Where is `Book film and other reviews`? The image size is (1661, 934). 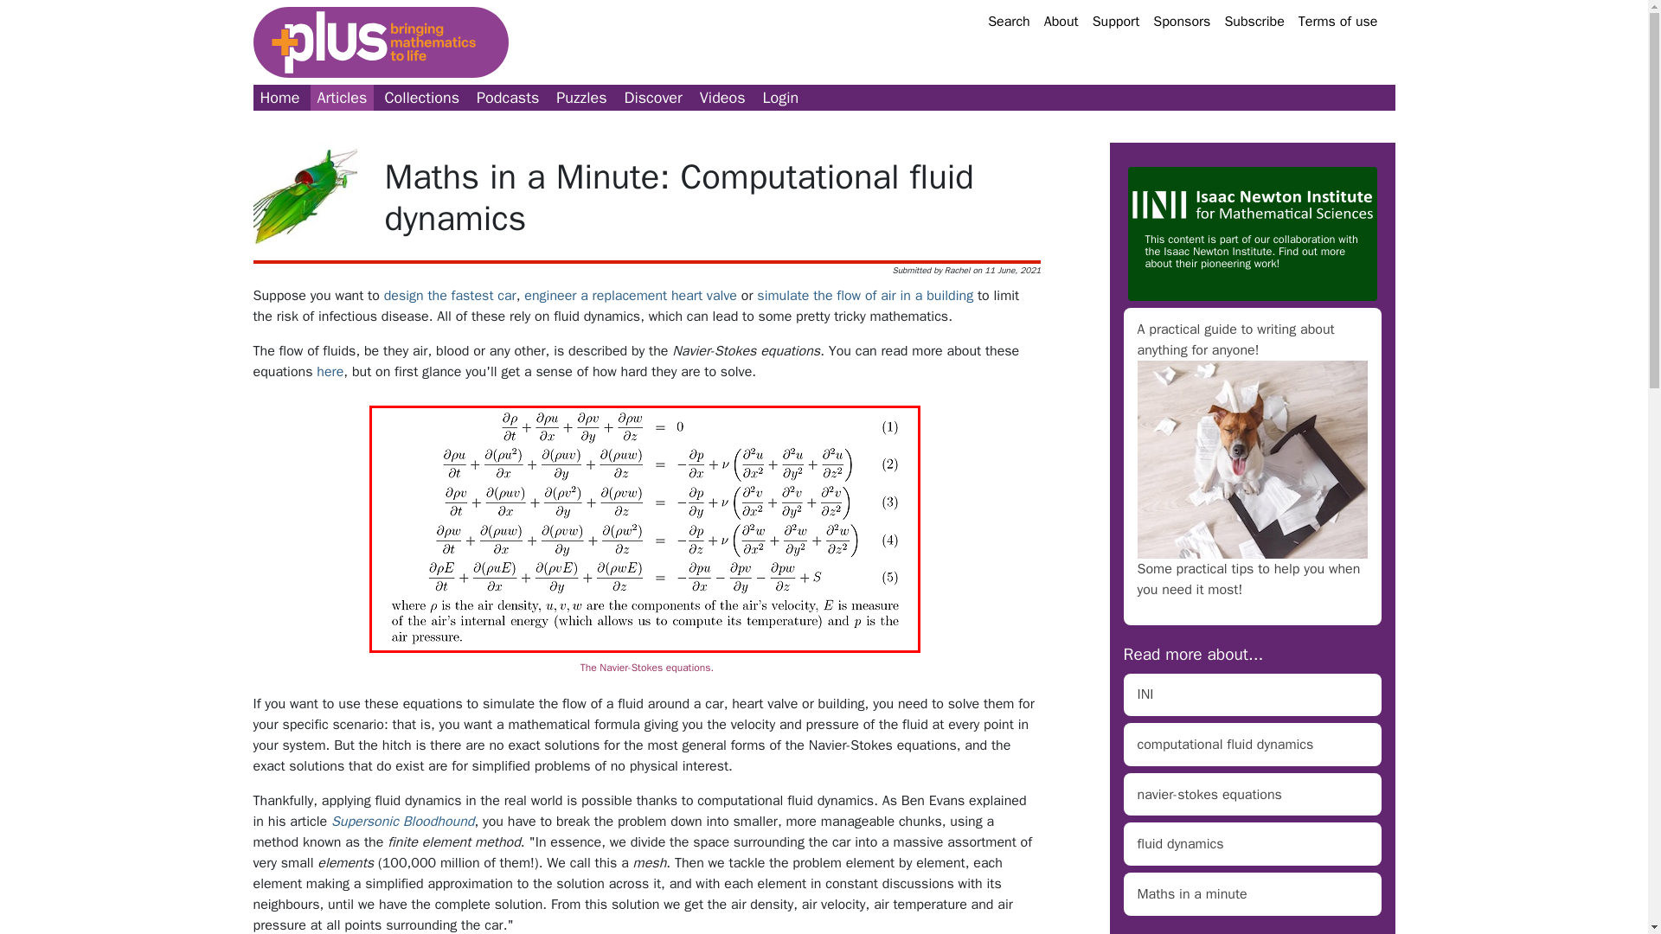 Book film and other reviews is located at coordinates (653, 98).